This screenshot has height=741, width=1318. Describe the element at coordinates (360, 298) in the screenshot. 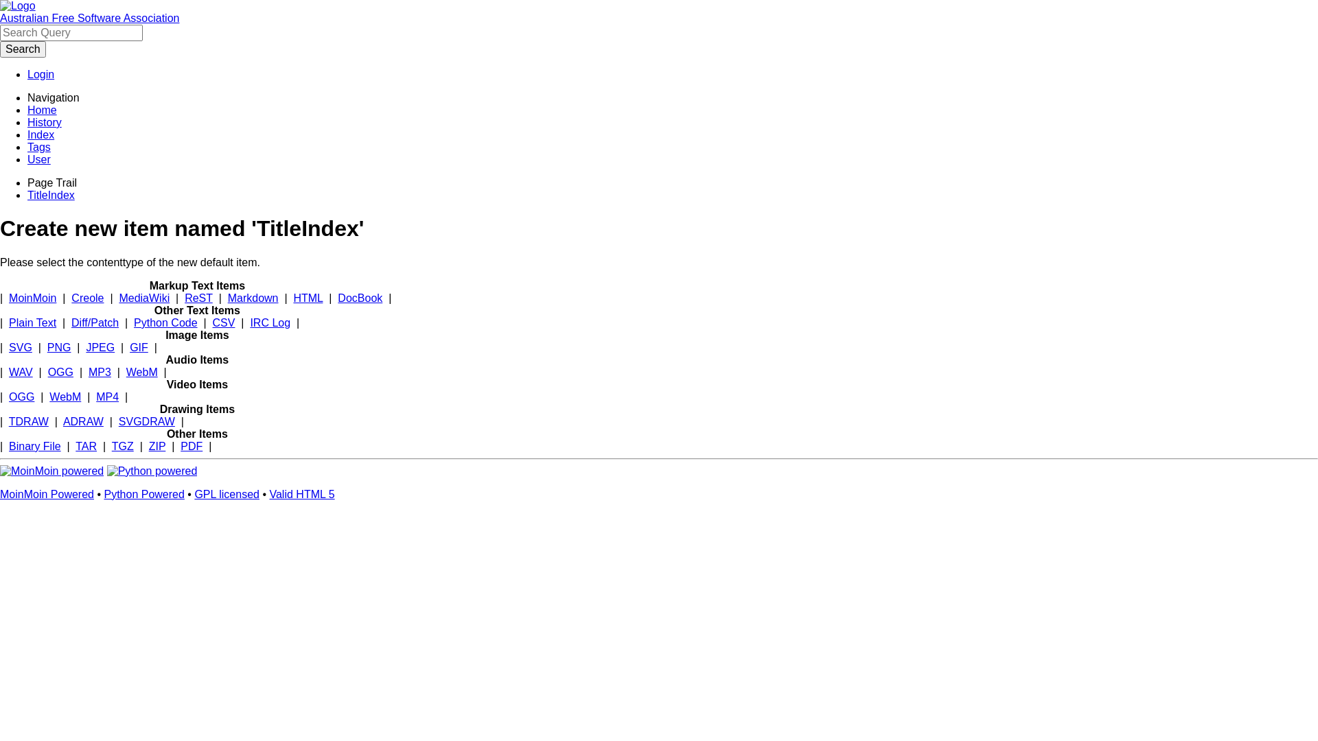

I see `DocBook` at that location.